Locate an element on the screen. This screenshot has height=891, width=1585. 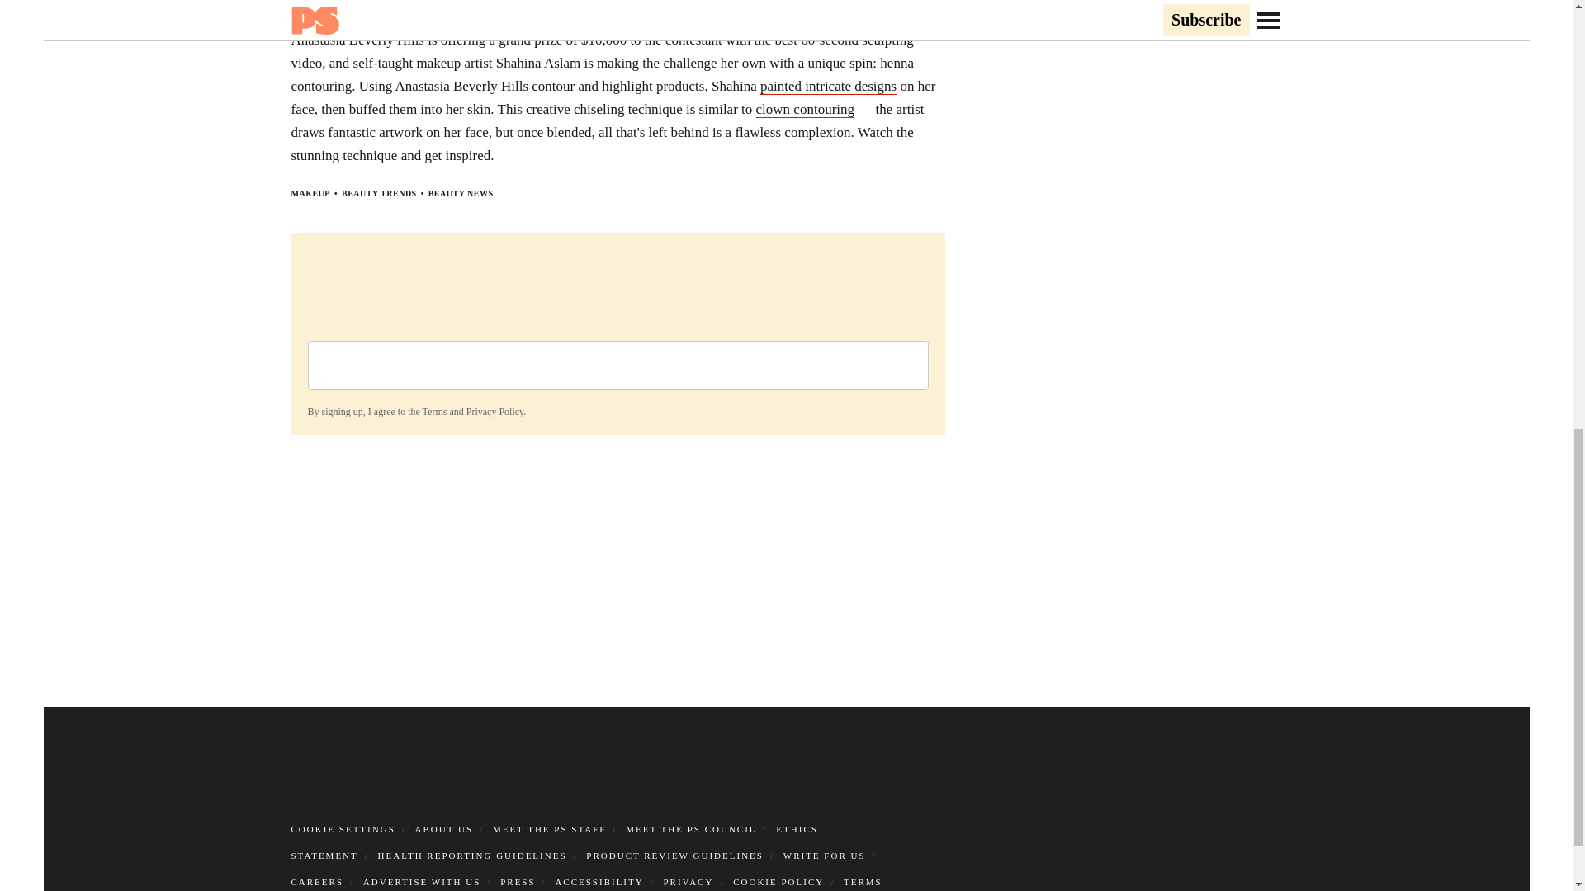
ACCESSIBILITY is located at coordinates (599, 880).